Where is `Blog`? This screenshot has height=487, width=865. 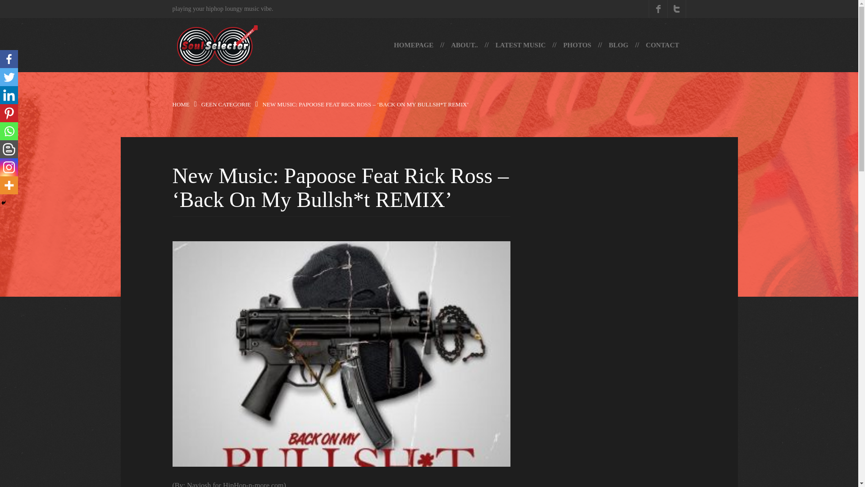
Blog is located at coordinates (618, 45).